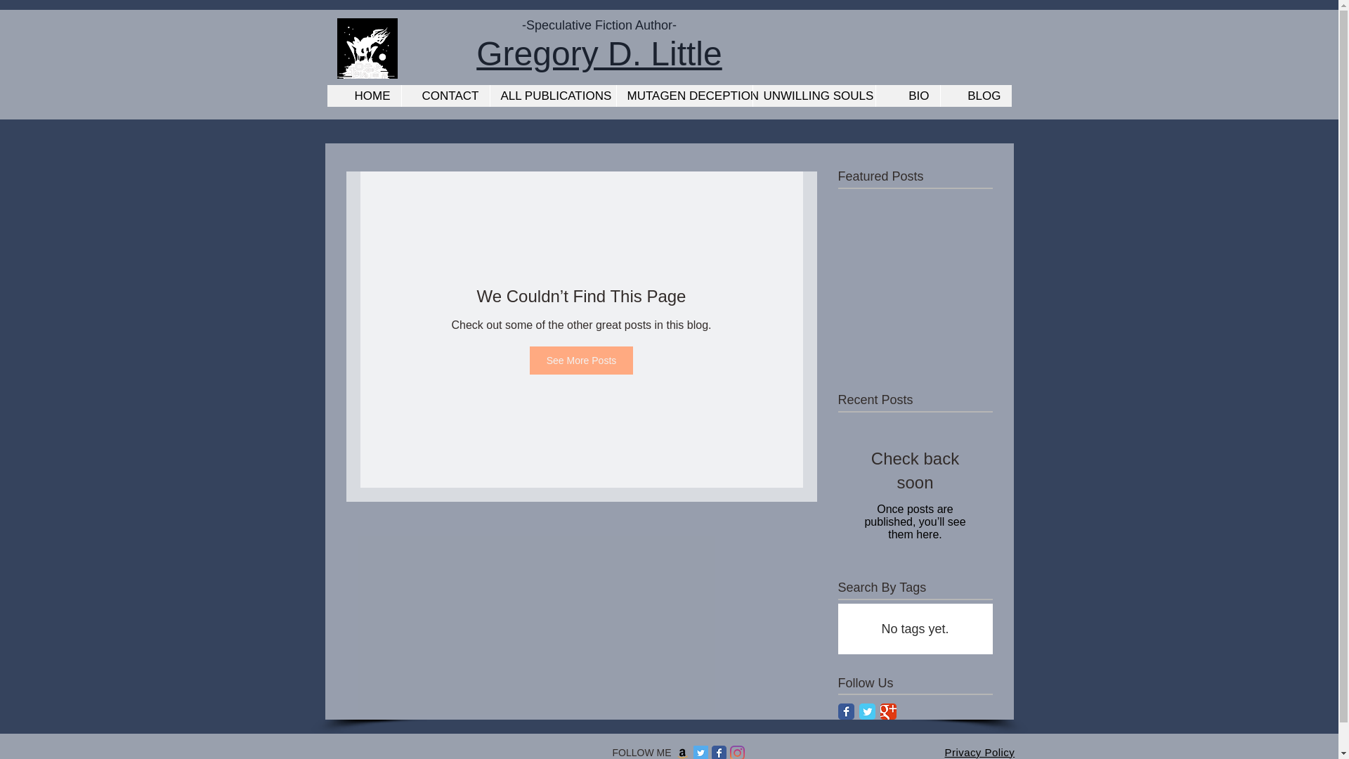 This screenshot has height=759, width=1349. I want to click on HOME, so click(364, 96).